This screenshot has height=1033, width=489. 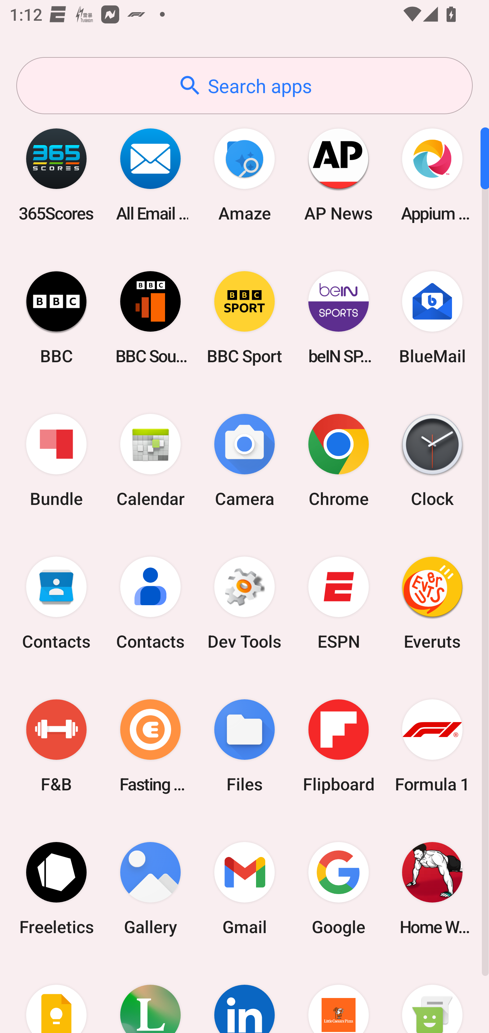 What do you see at coordinates (244, 888) in the screenshot?
I see `Gmail` at bounding box center [244, 888].